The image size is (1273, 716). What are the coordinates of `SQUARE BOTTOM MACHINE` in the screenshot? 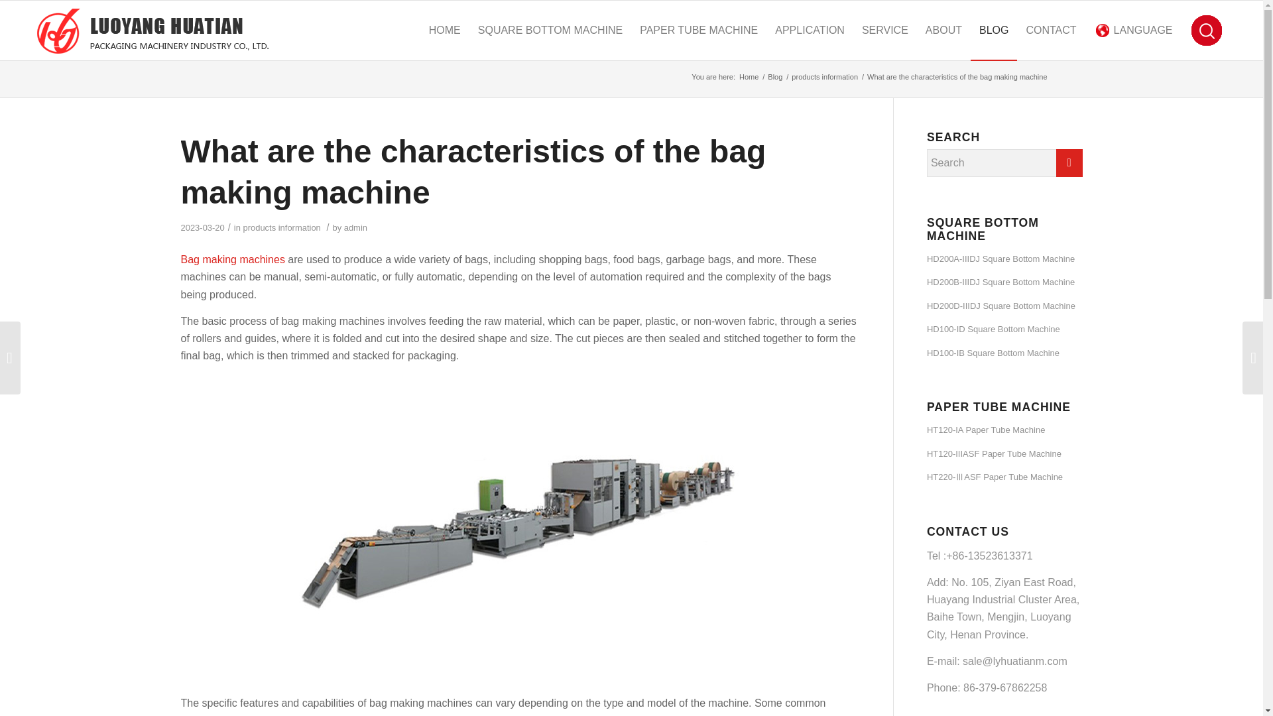 It's located at (550, 30).